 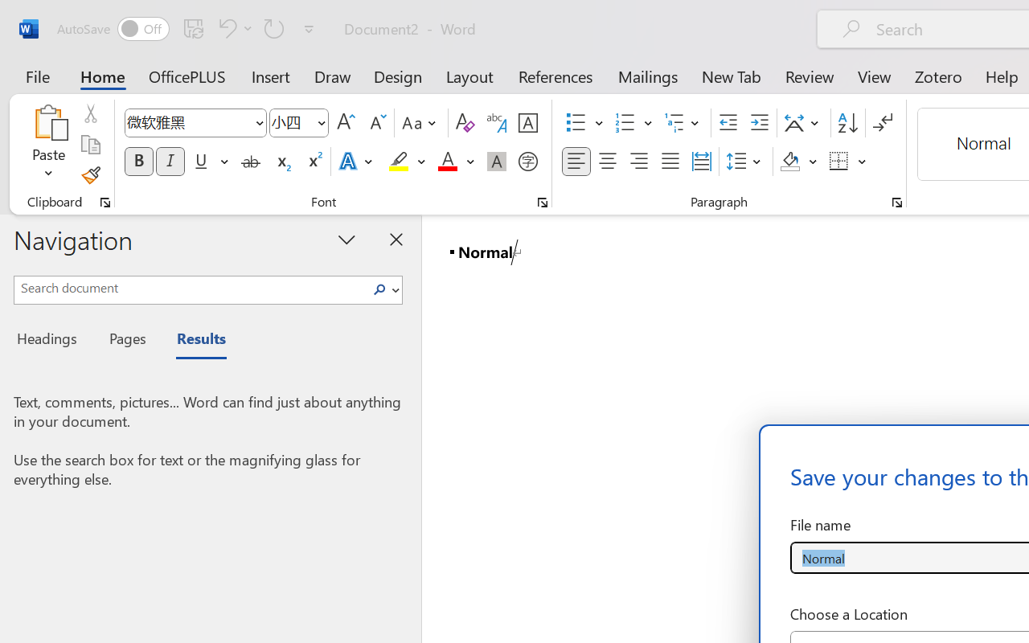 What do you see at coordinates (732, 76) in the screenshot?
I see `New Tab` at bounding box center [732, 76].